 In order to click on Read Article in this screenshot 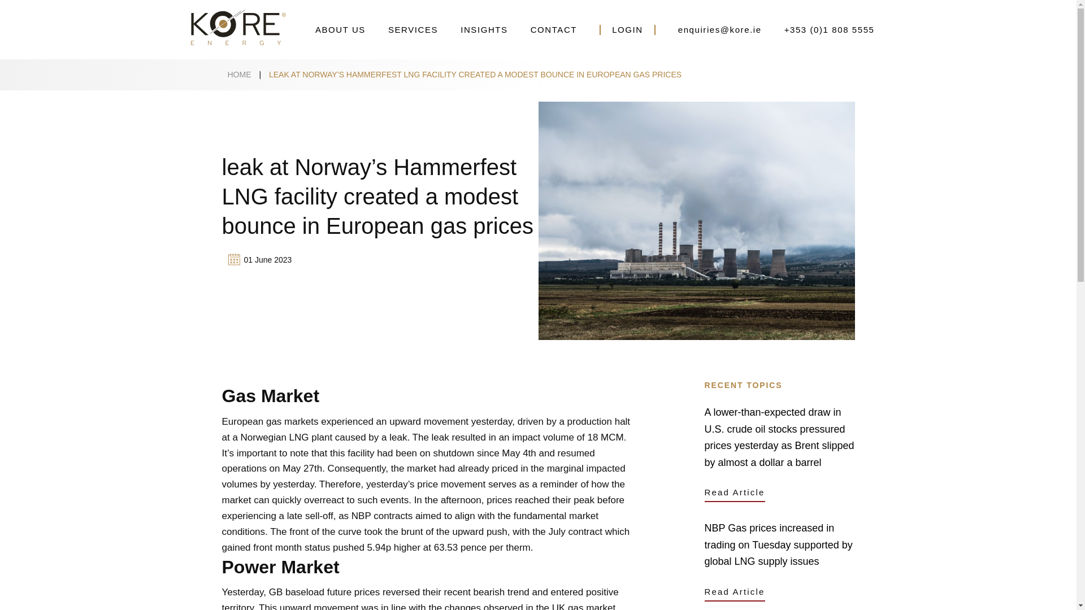, I will do `click(735, 493)`.